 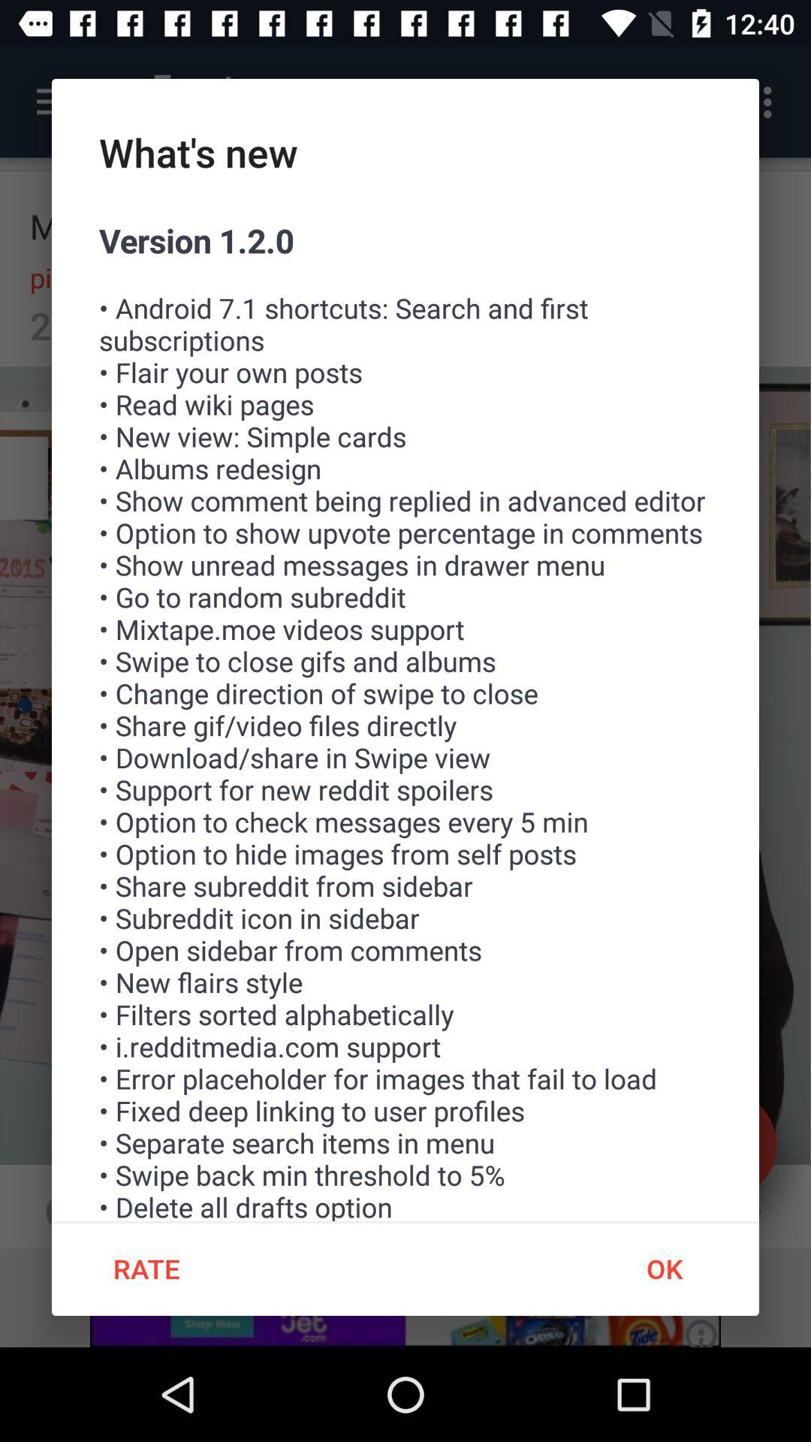 What do you see at coordinates (405, 719) in the screenshot?
I see `select icon at the center` at bounding box center [405, 719].